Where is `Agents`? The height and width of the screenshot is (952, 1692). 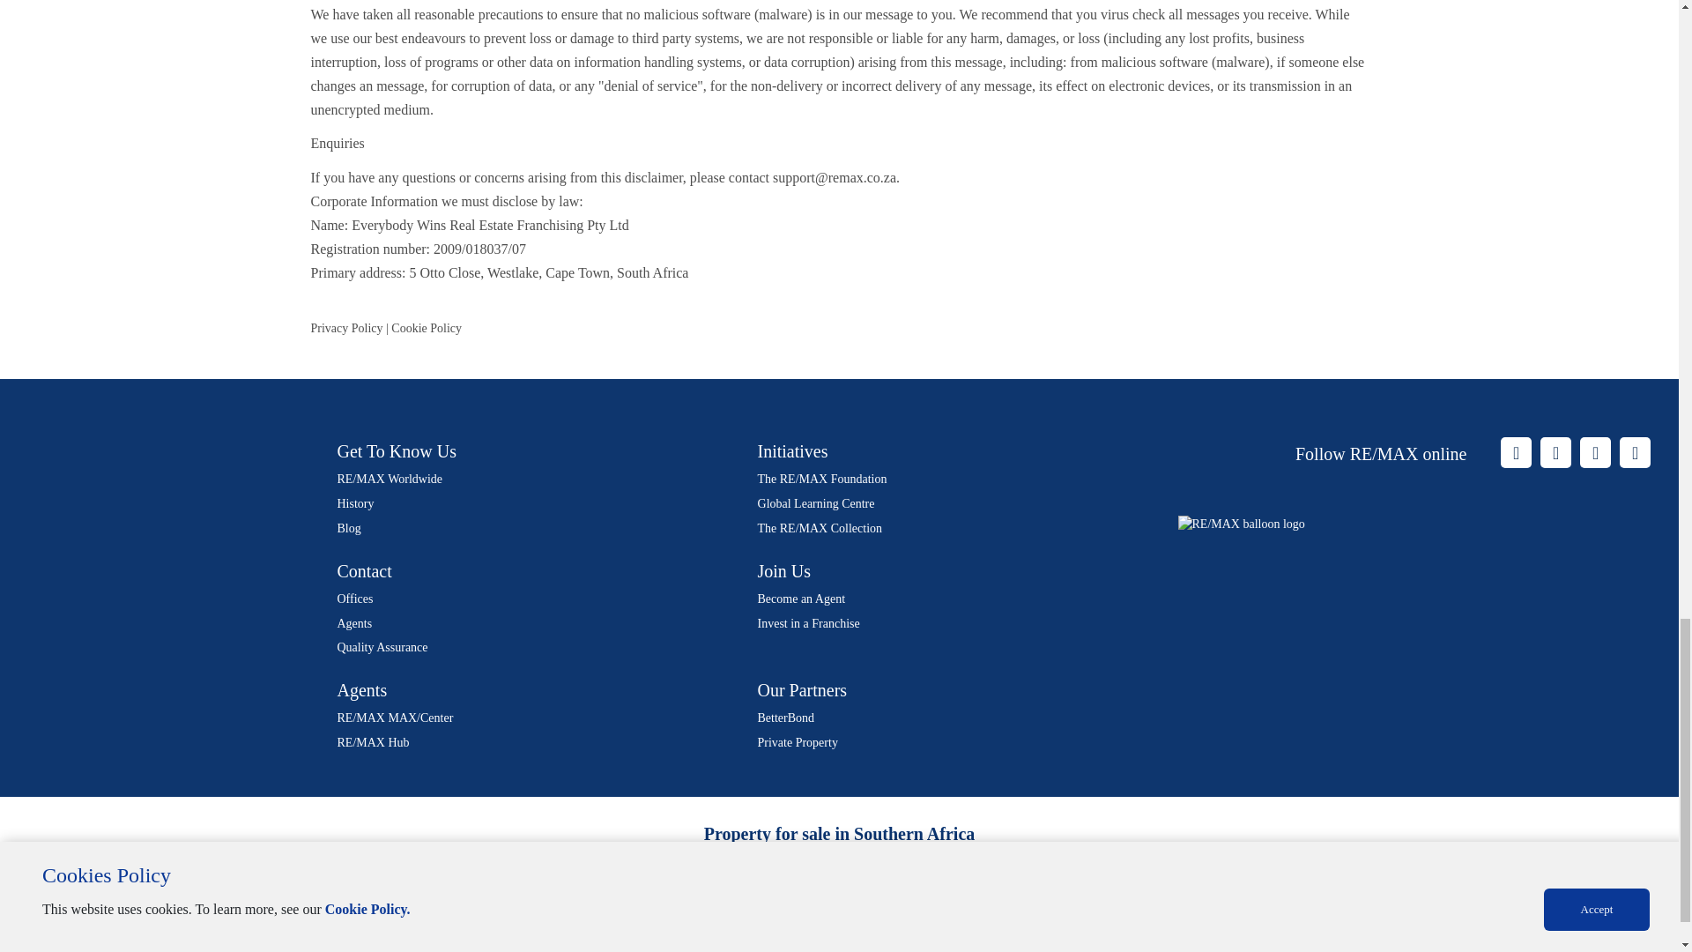 Agents is located at coordinates (354, 622).